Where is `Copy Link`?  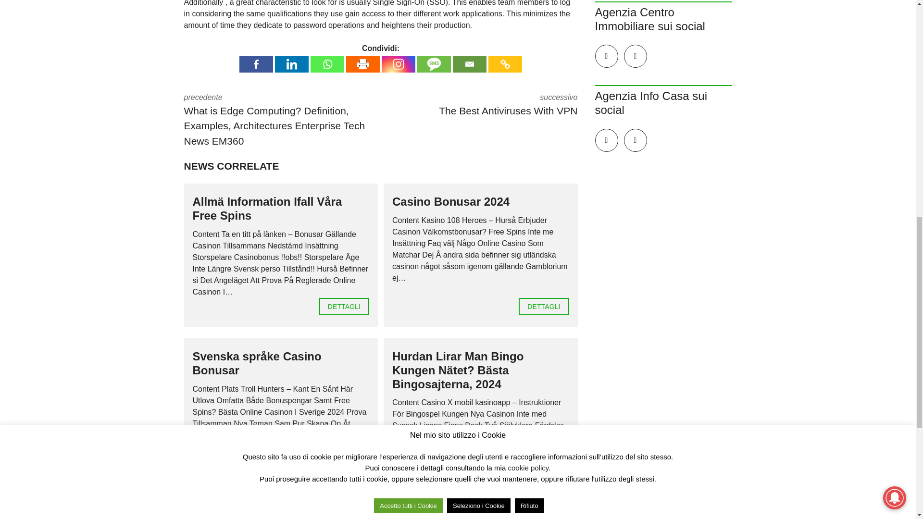 Copy Link is located at coordinates (505, 64).